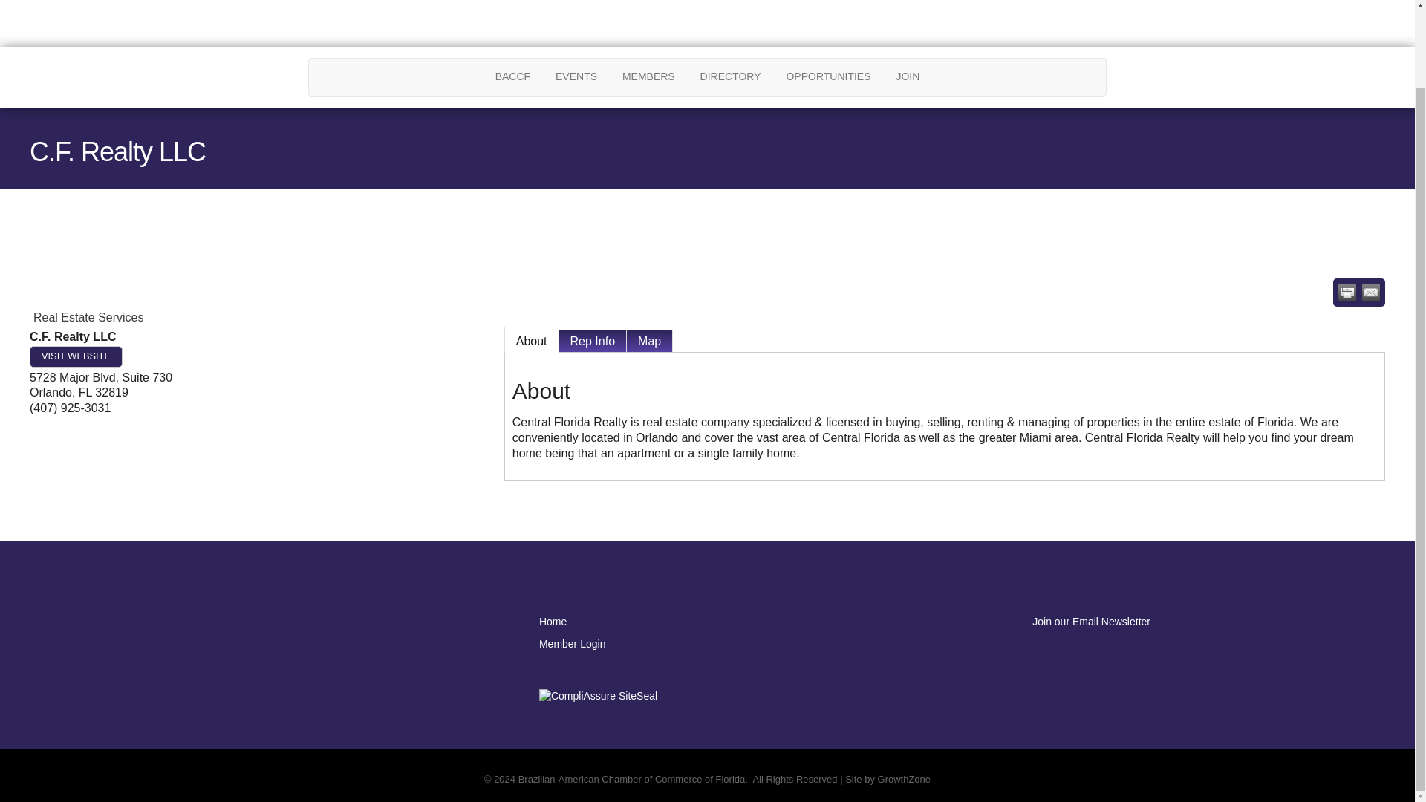  Describe the element at coordinates (1347, 293) in the screenshot. I see `Print this page` at that location.